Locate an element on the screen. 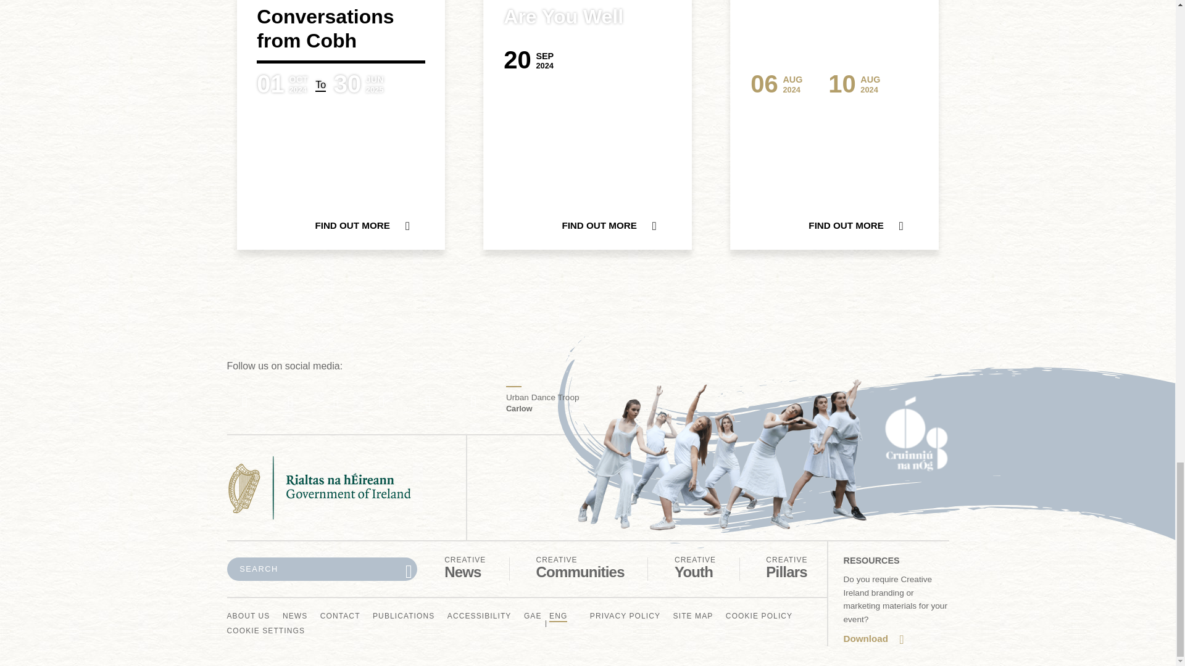 The height and width of the screenshot is (666, 1185). Soundcloud is located at coordinates (695, 568).